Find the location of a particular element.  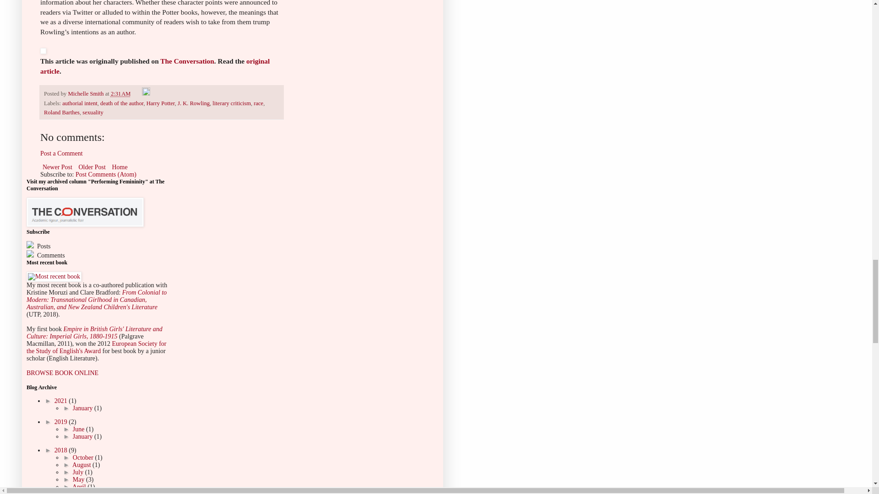

Roland Barthes is located at coordinates (62, 112).